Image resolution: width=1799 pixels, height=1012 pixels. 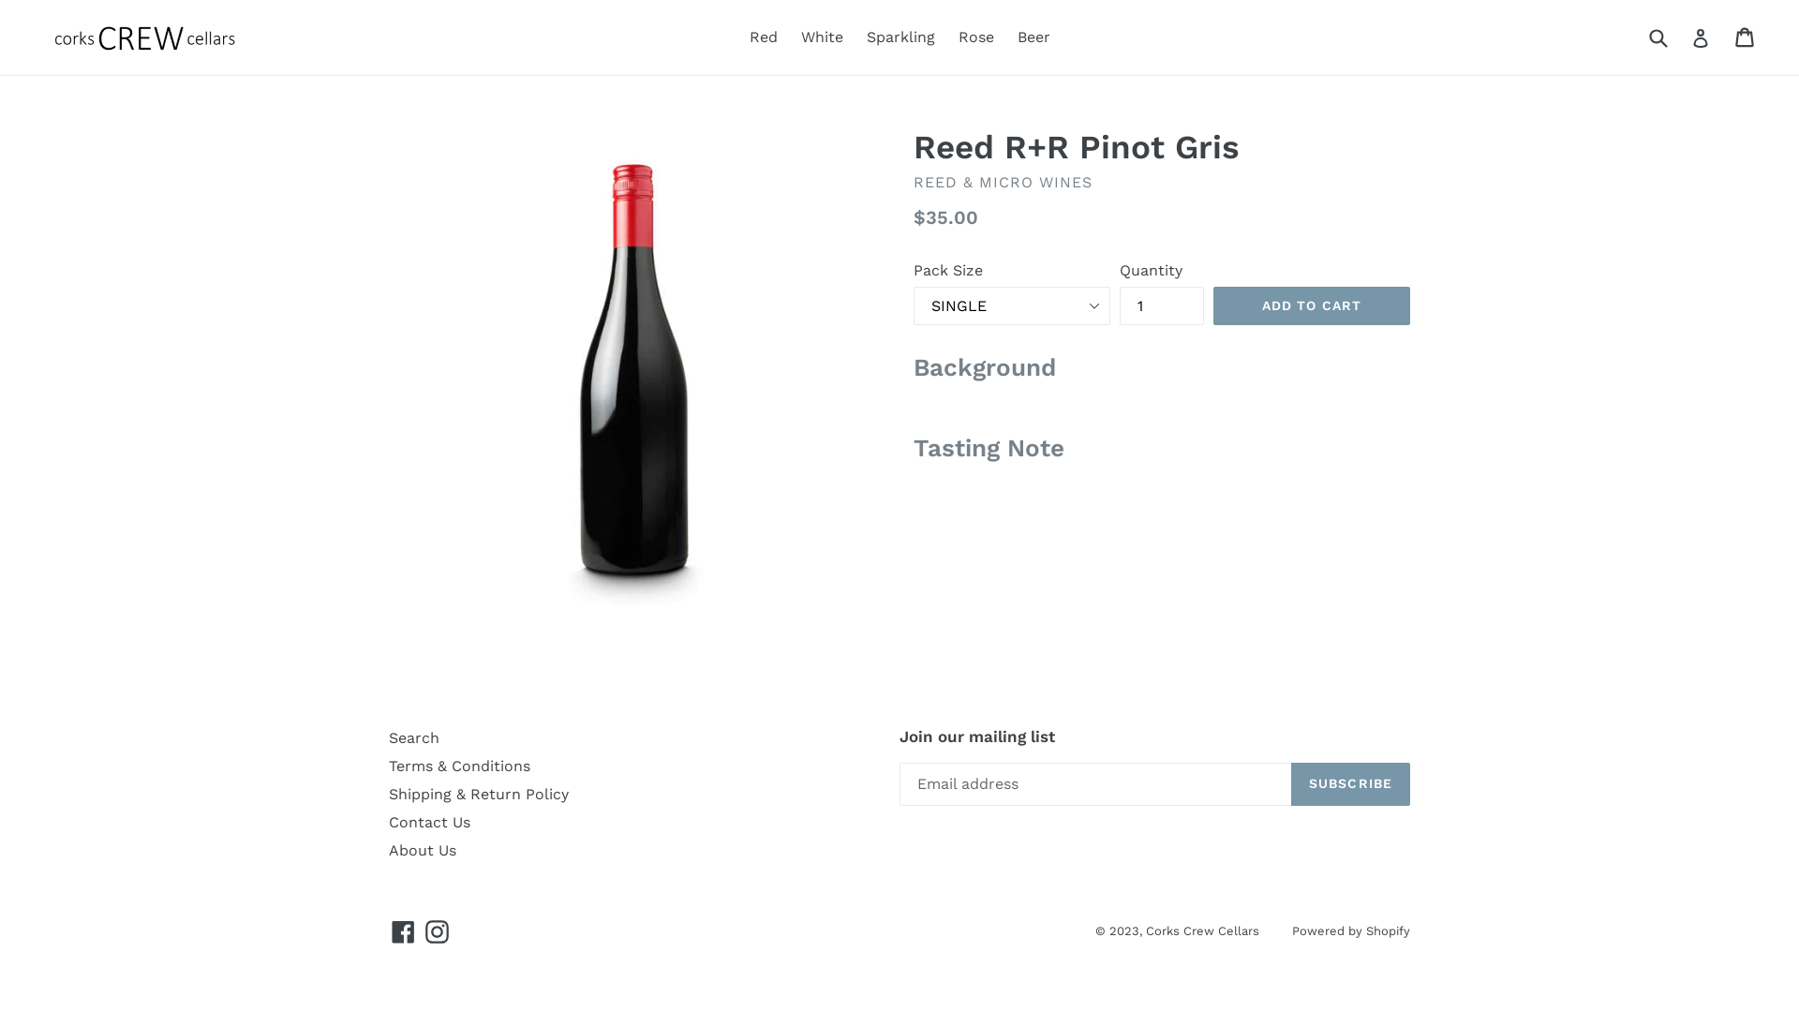 What do you see at coordinates (1312, 306) in the screenshot?
I see `ADD TO CART` at bounding box center [1312, 306].